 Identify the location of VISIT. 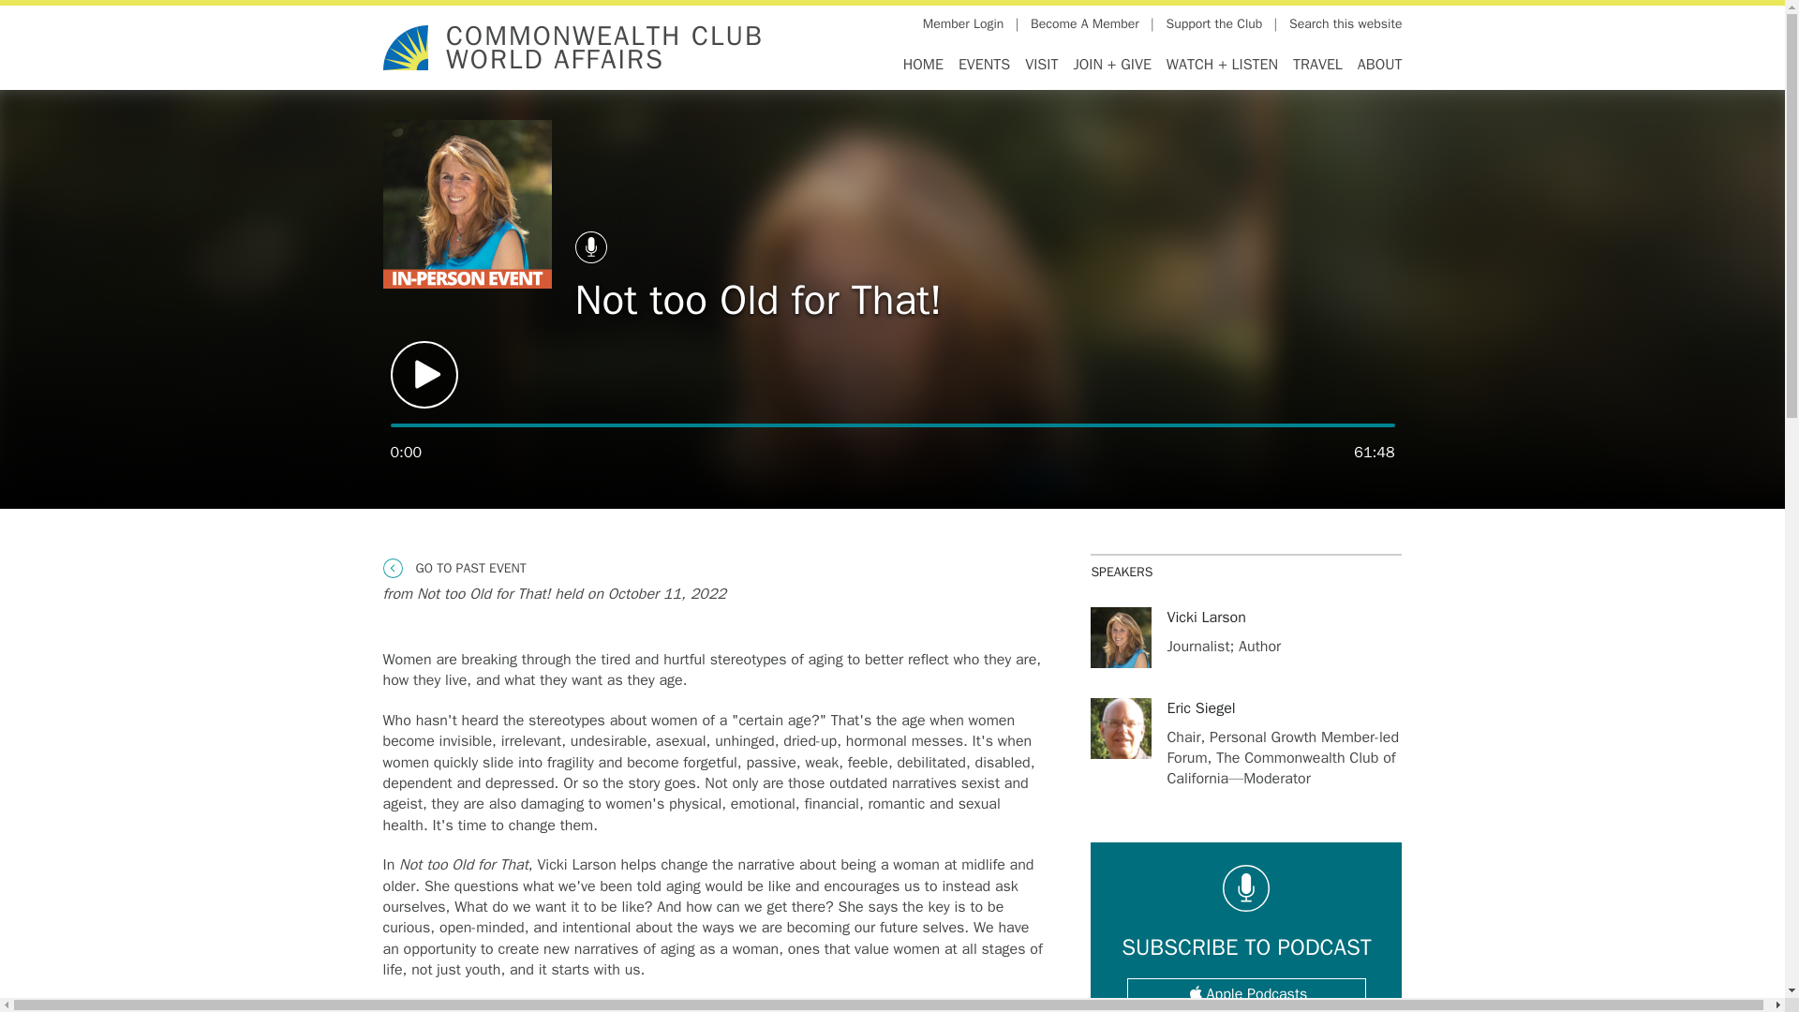
(1041, 64).